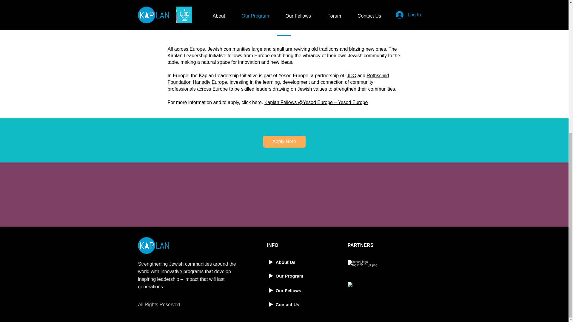  I want to click on JDC, so click(351, 76).